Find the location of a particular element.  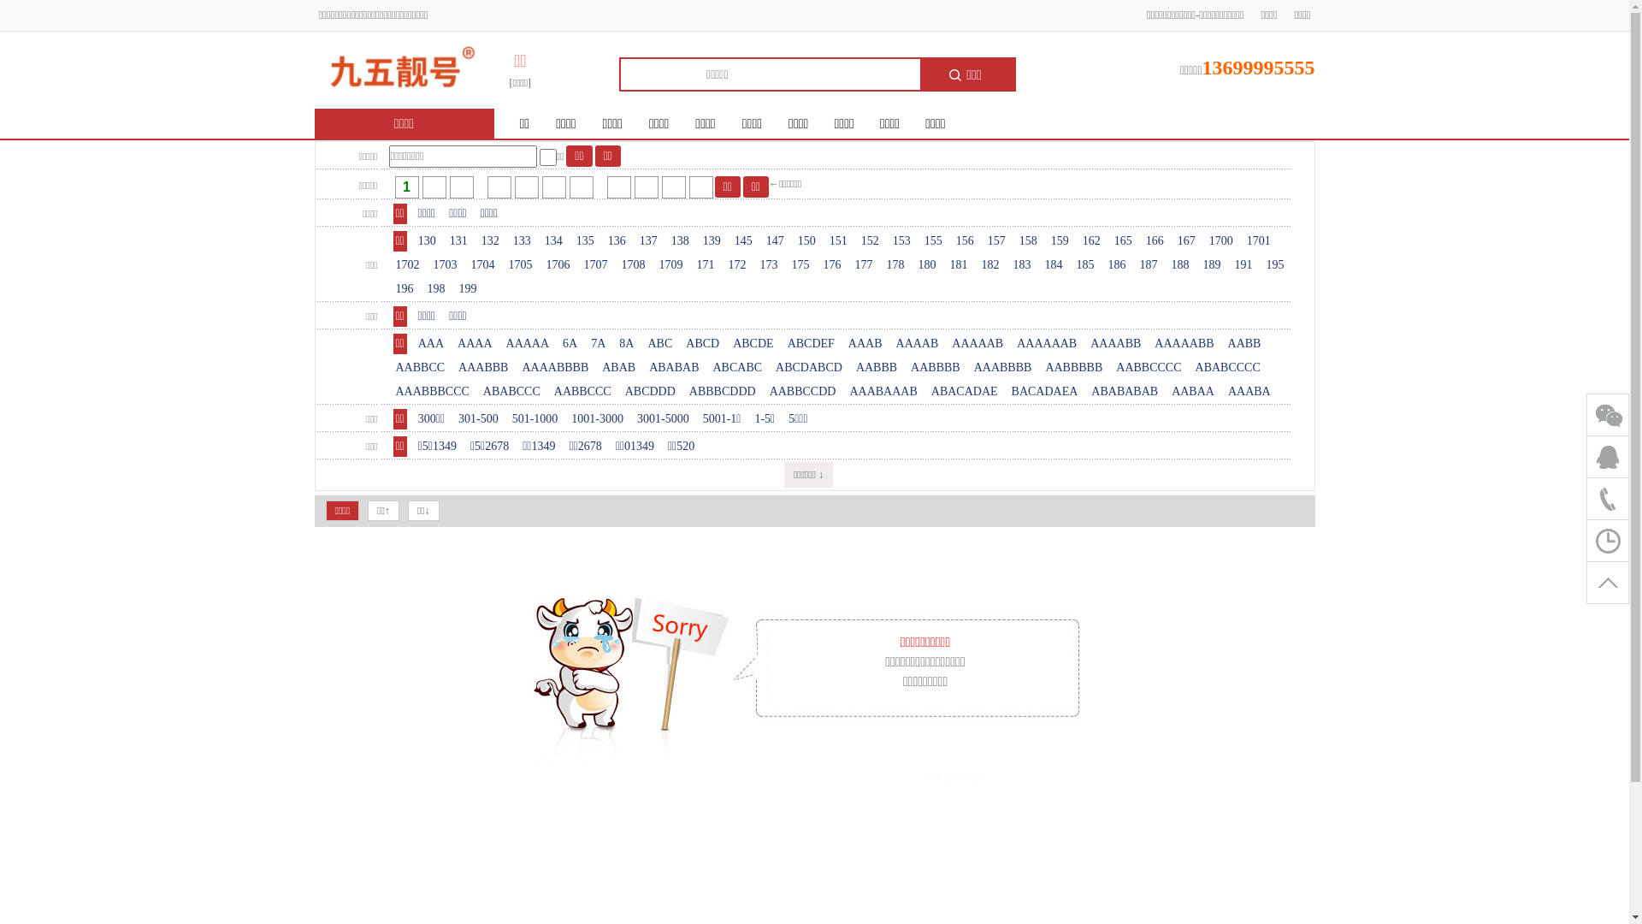

ABCD is located at coordinates (703, 344).